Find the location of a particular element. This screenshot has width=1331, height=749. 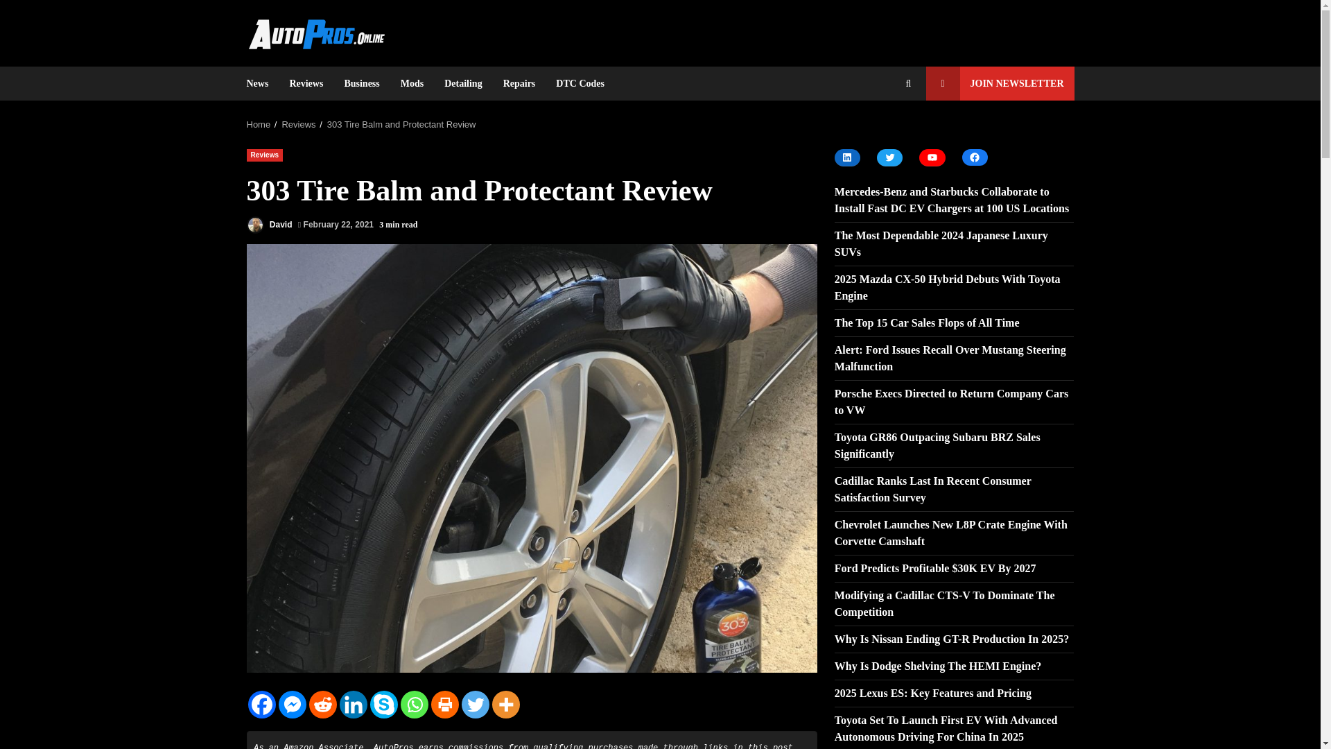

DTC Codes is located at coordinates (575, 83).